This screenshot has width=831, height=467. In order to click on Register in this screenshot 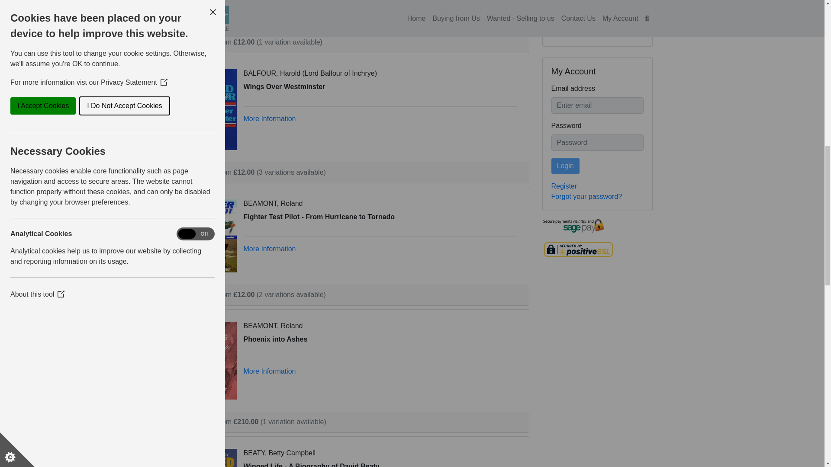, I will do `click(564, 186)`.